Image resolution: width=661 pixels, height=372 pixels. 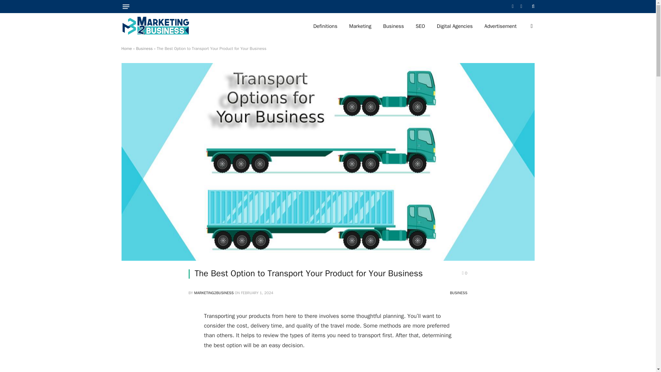 I want to click on Switch to Dark Design - easier on eyes., so click(x=531, y=26).